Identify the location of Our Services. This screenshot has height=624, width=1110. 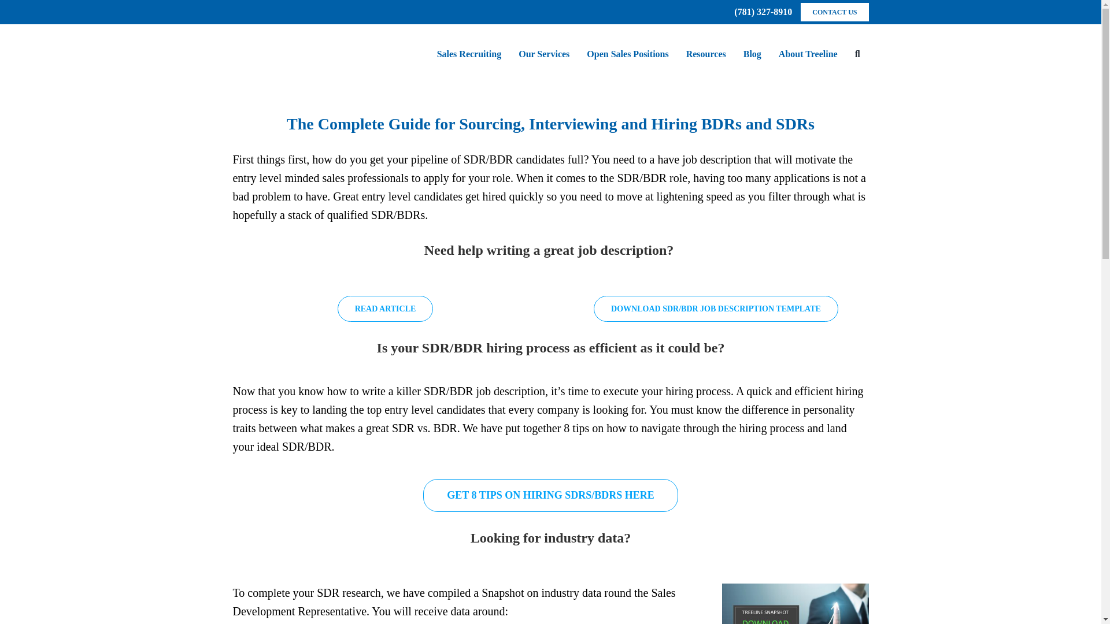
(543, 54).